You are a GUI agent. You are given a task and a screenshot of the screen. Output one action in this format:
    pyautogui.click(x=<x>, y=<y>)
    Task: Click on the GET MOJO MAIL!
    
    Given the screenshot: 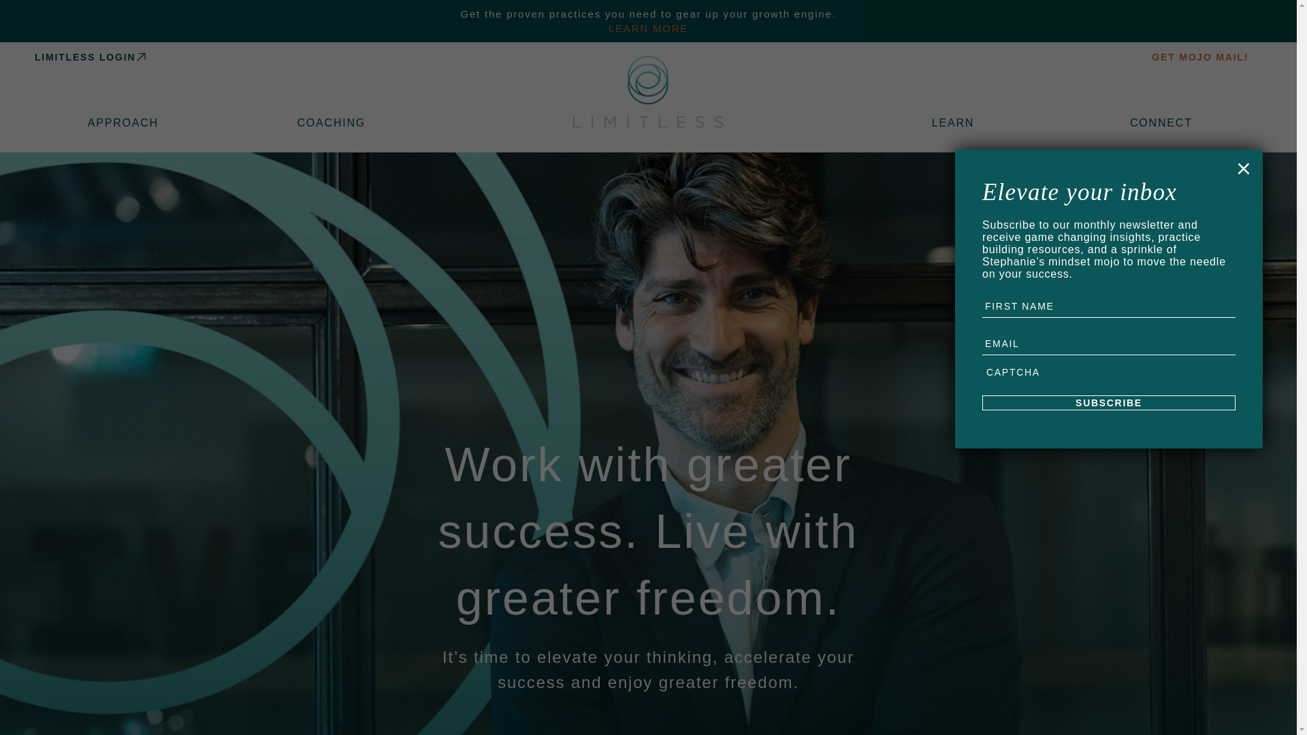 What is the action you would take?
    pyautogui.click(x=953, y=56)
    